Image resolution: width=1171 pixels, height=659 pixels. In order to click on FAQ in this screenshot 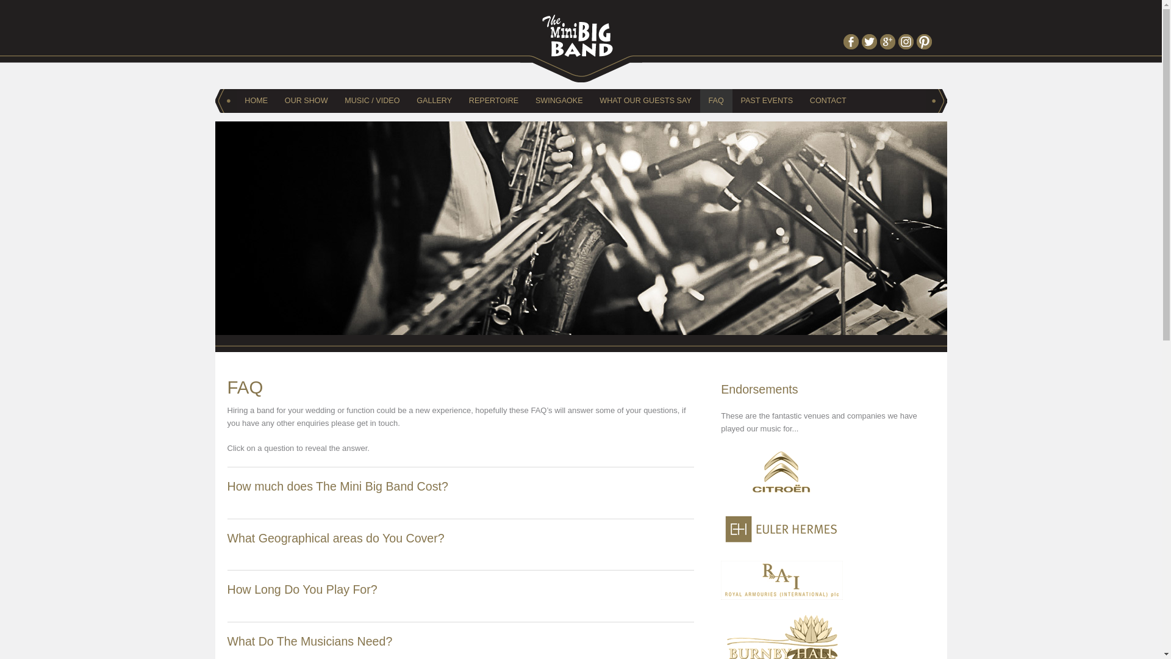, I will do `click(716, 100)`.